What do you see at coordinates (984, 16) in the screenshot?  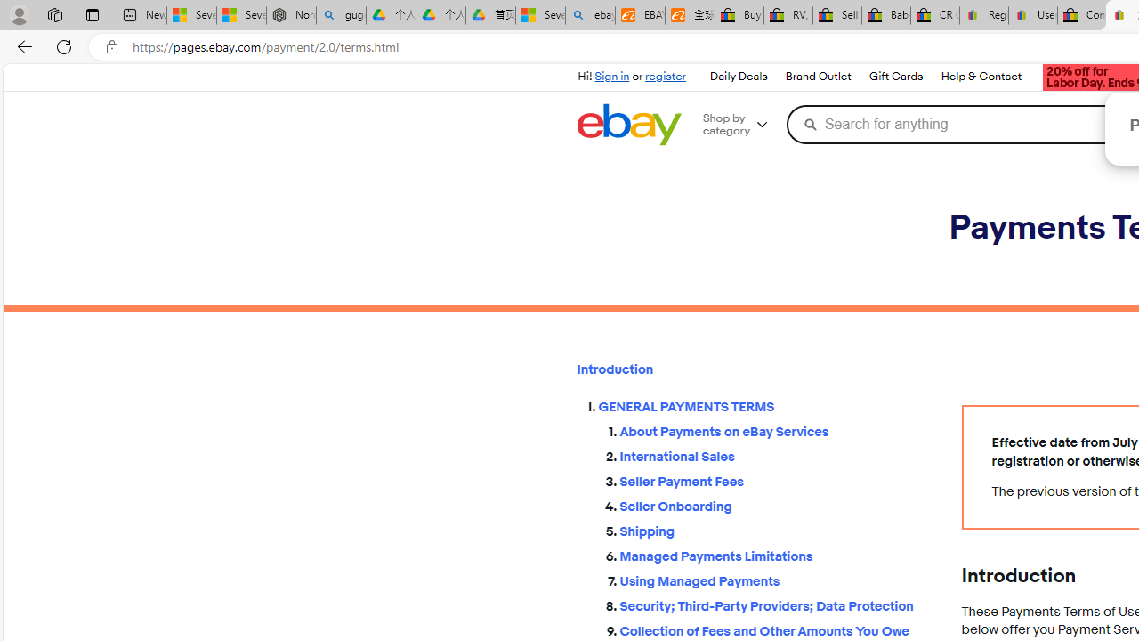 I see `Register: Create a personal eBay account` at bounding box center [984, 16].